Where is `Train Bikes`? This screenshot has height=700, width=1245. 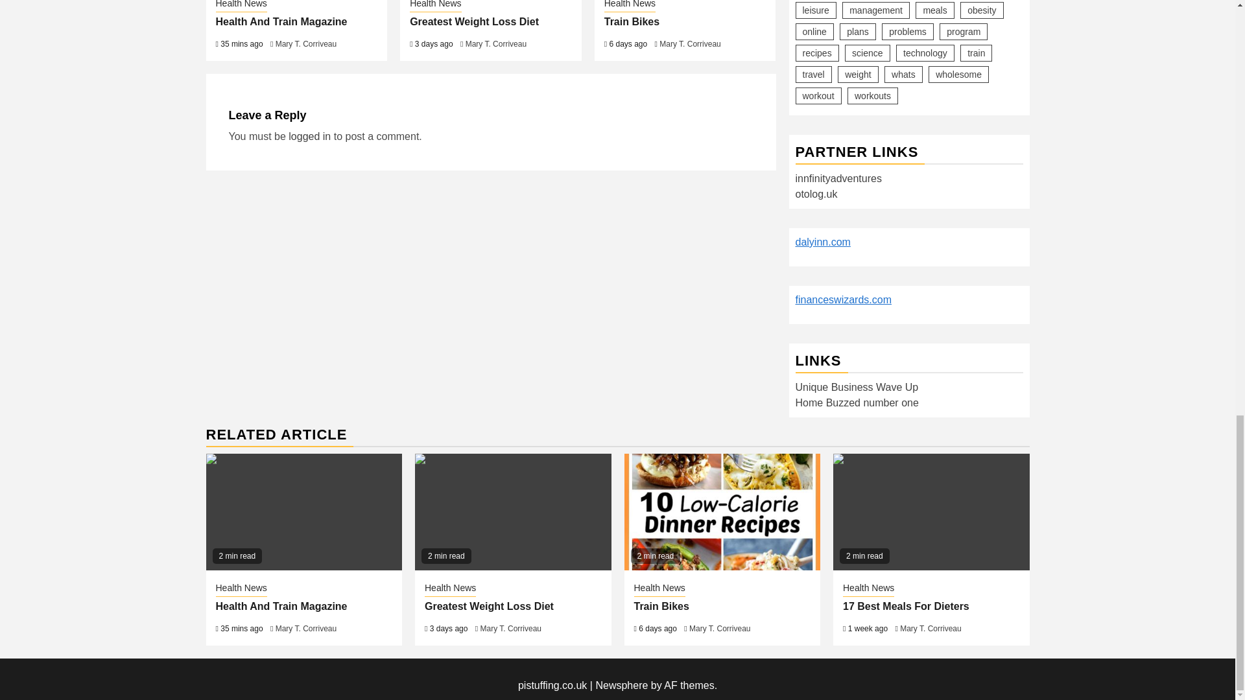
Train Bikes is located at coordinates (722, 512).